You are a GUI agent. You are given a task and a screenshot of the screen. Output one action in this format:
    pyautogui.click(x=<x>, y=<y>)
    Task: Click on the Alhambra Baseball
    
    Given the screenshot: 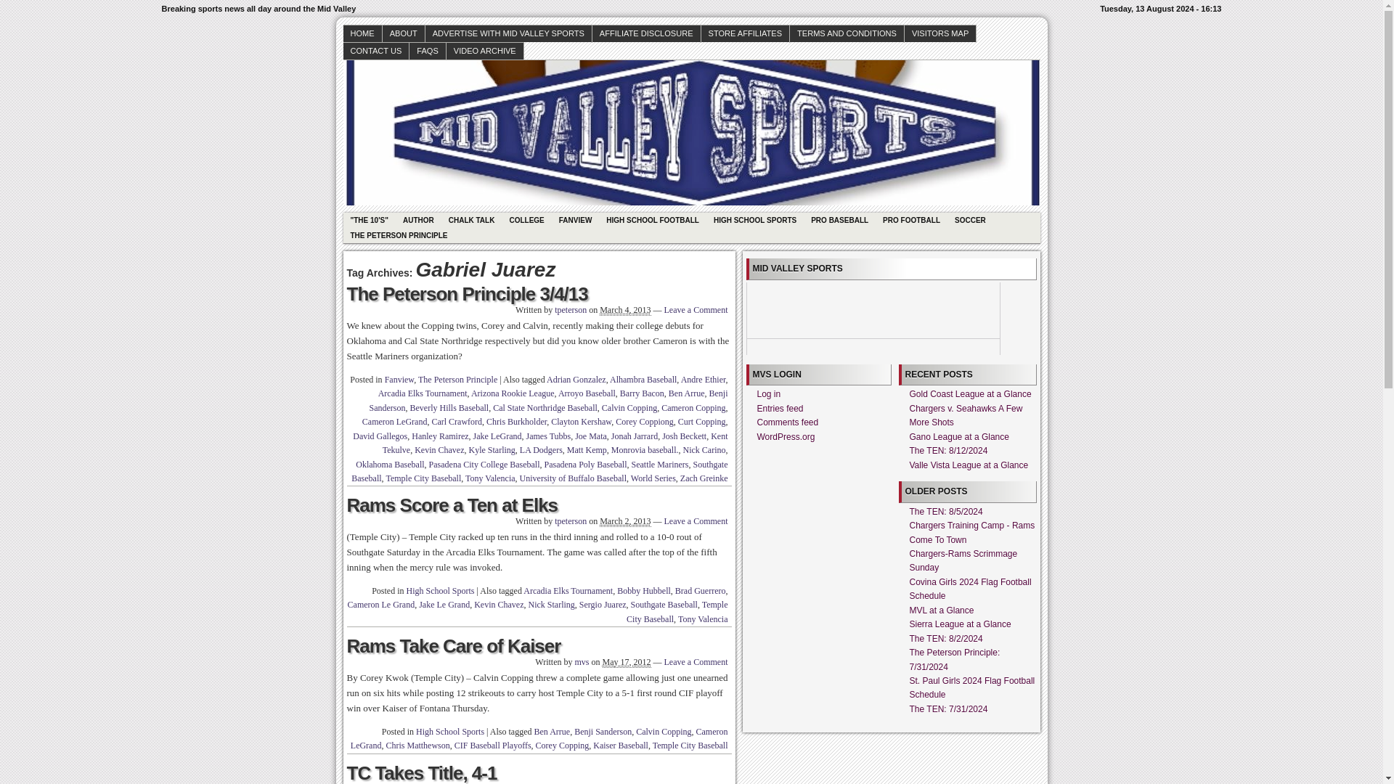 What is the action you would take?
    pyautogui.click(x=643, y=380)
    